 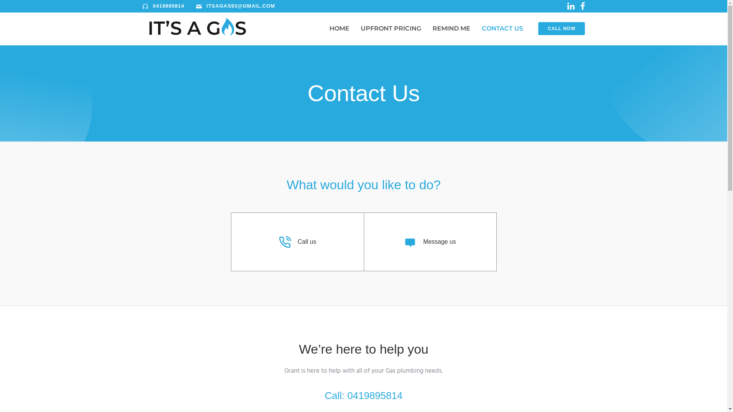 What do you see at coordinates (391, 28) in the screenshot?
I see `UPFRONT PRICING` at bounding box center [391, 28].